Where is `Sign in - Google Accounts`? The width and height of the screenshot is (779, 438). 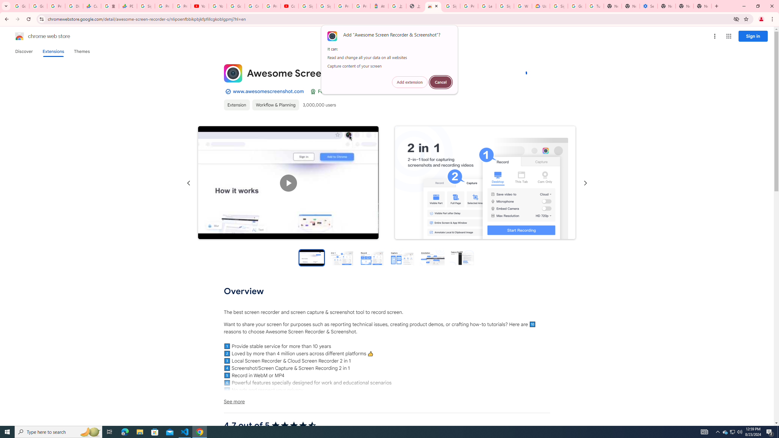 Sign in - Google Accounts is located at coordinates (326, 6).